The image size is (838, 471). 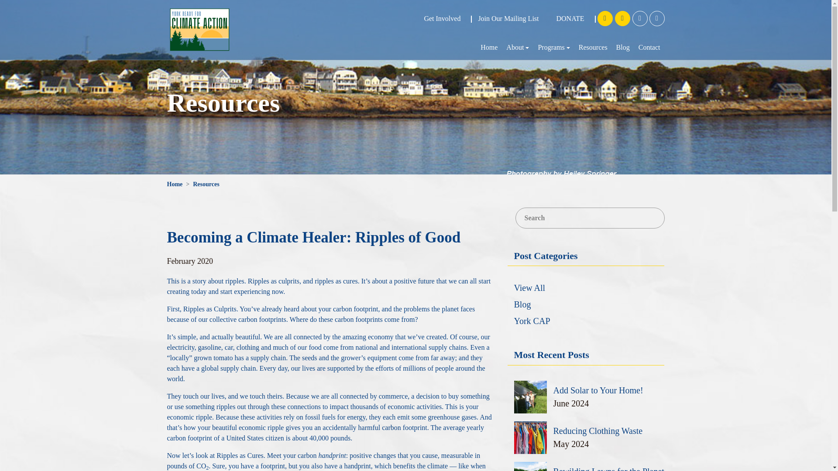 What do you see at coordinates (570, 18) in the screenshot?
I see `DONATE` at bounding box center [570, 18].